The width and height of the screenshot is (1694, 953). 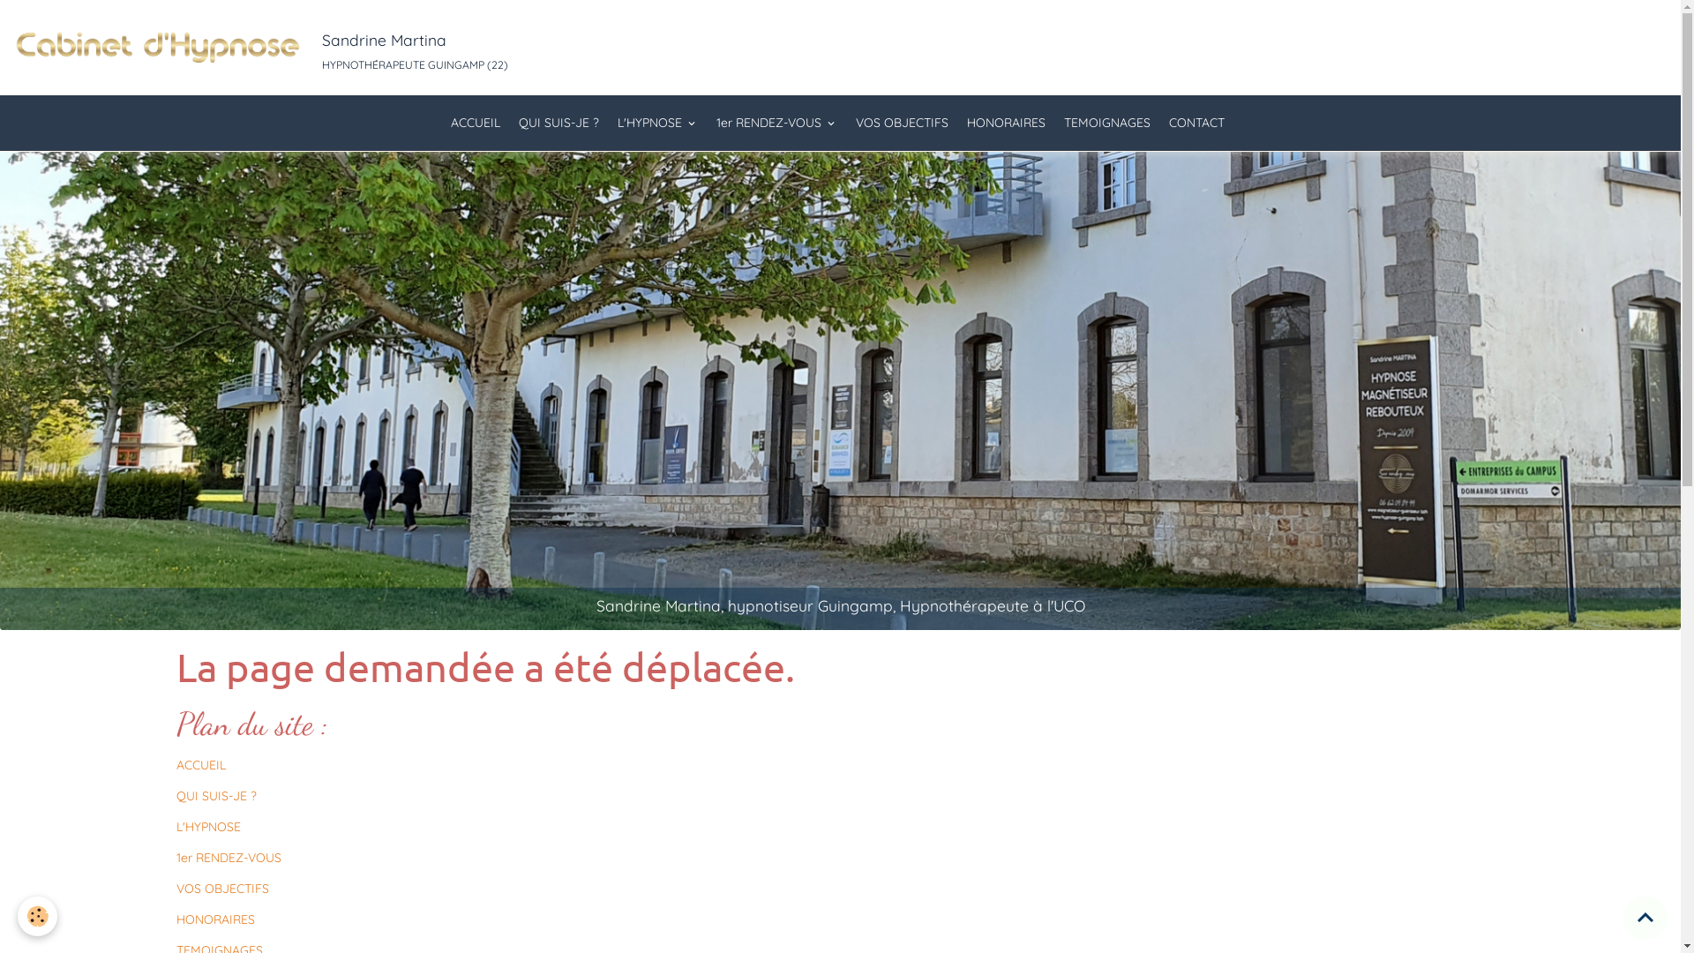 I want to click on 1er RENDEZ-VOUS, so click(x=229, y=858).